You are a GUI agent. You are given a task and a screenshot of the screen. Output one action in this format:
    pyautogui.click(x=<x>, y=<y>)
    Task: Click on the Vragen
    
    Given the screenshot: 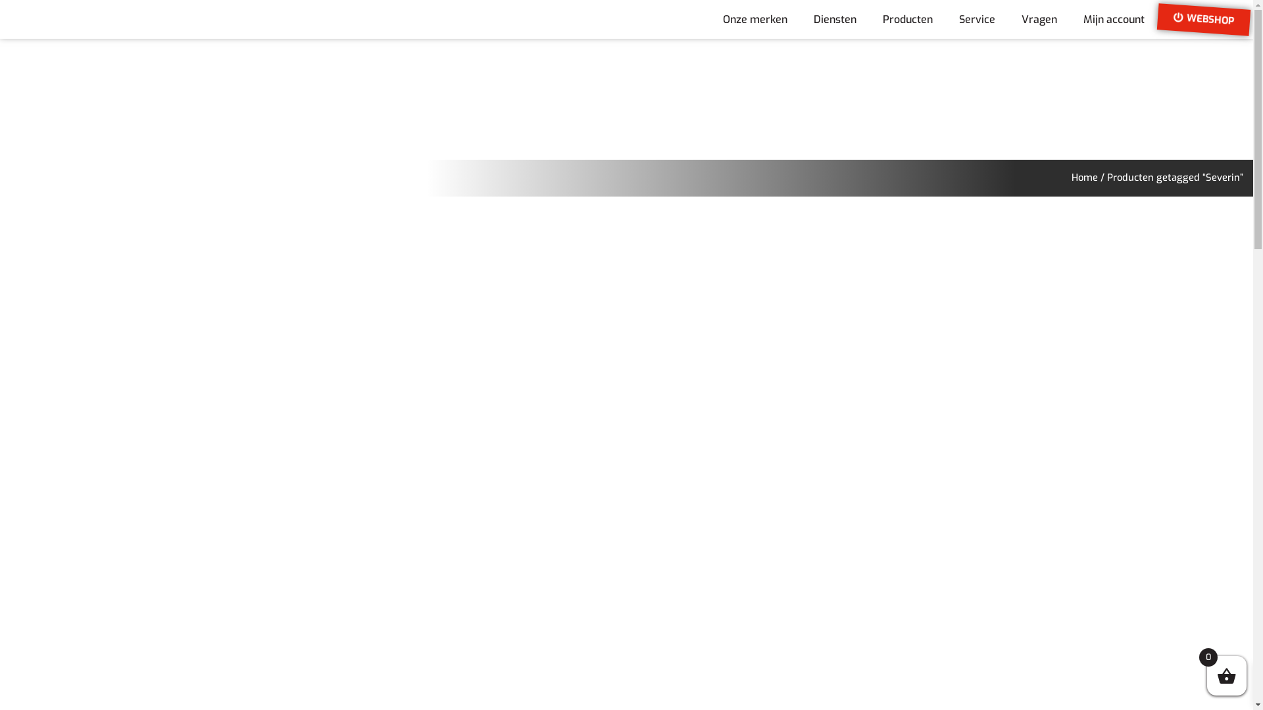 What is the action you would take?
    pyautogui.click(x=1039, y=20)
    